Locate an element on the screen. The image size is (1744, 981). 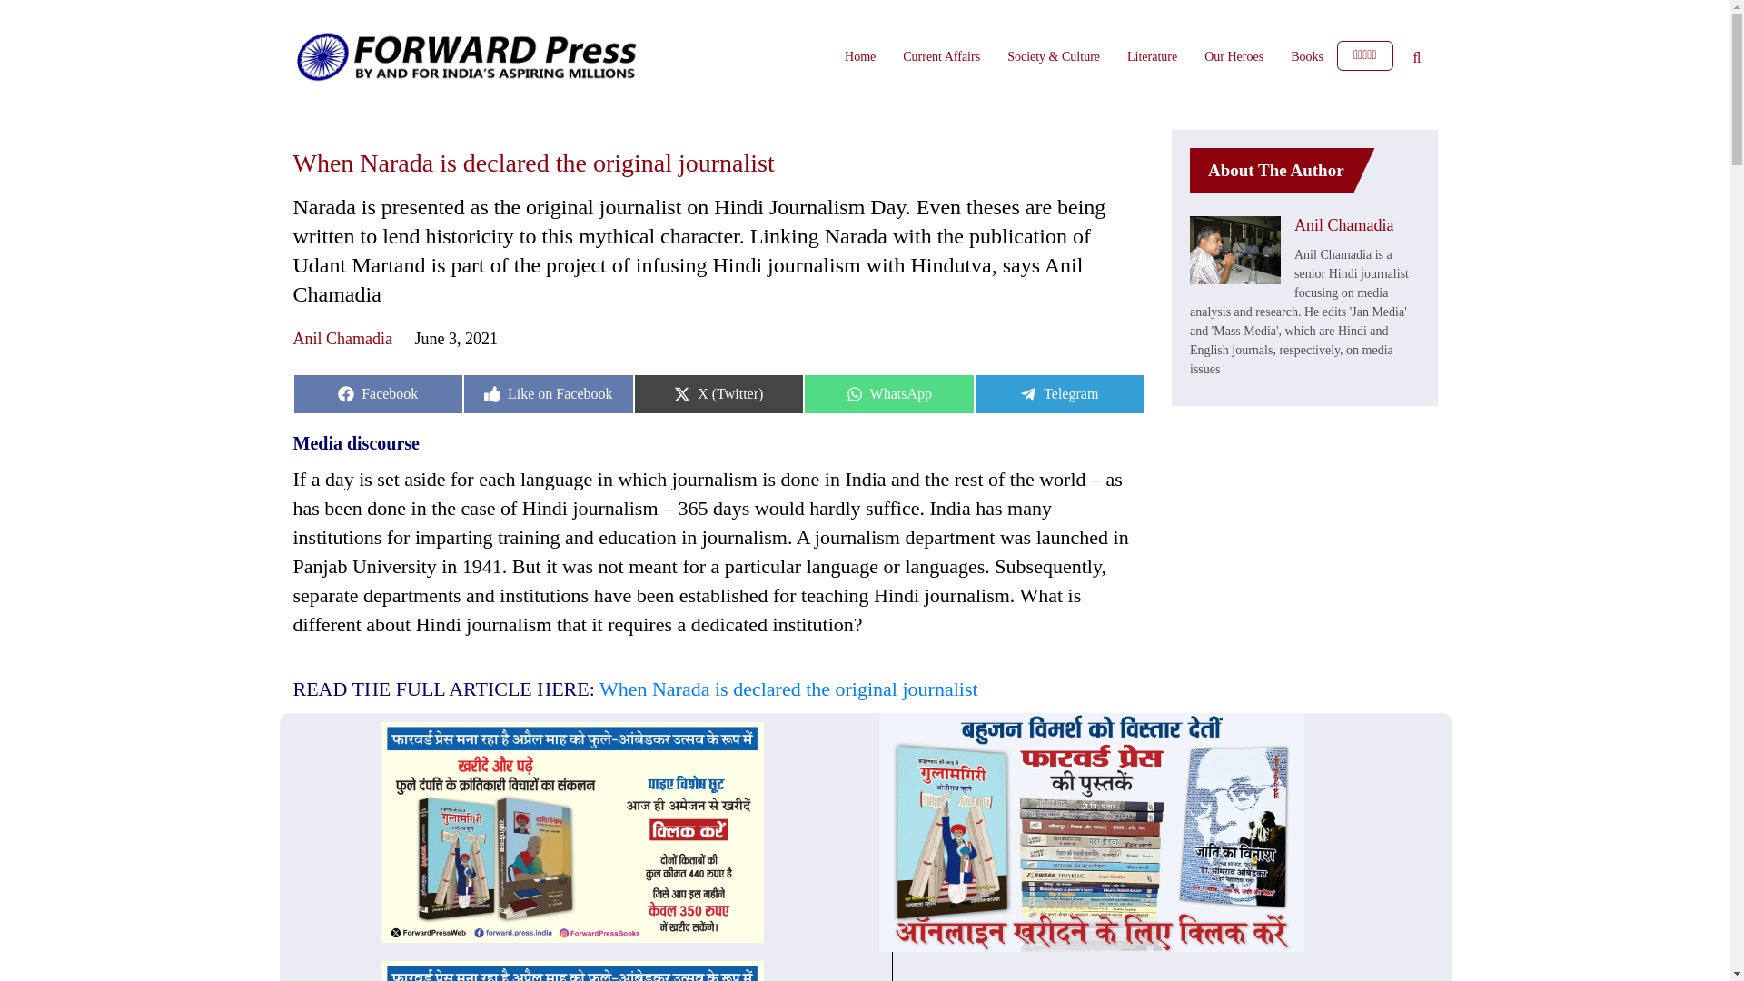
Home is located at coordinates (342, 338).